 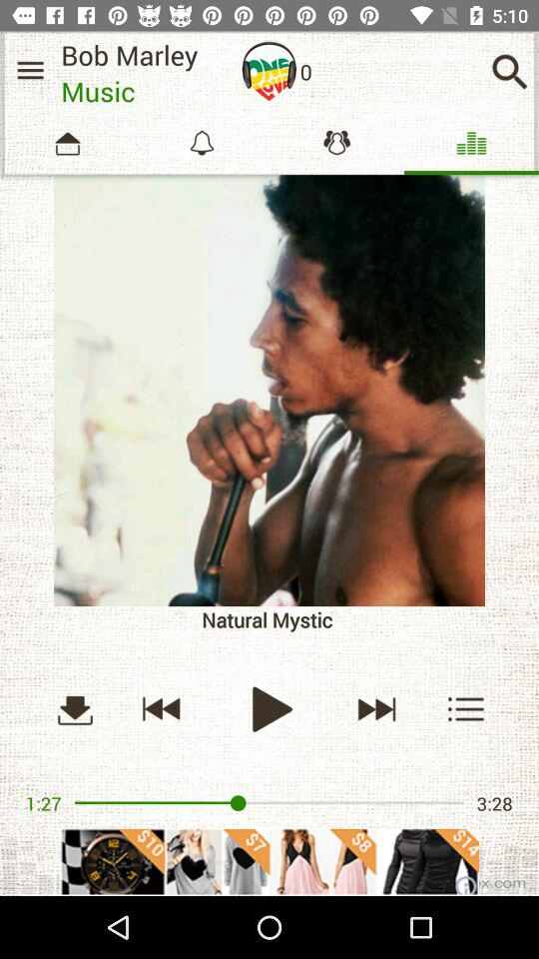 I want to click on play music, so click(x=269, y=709).